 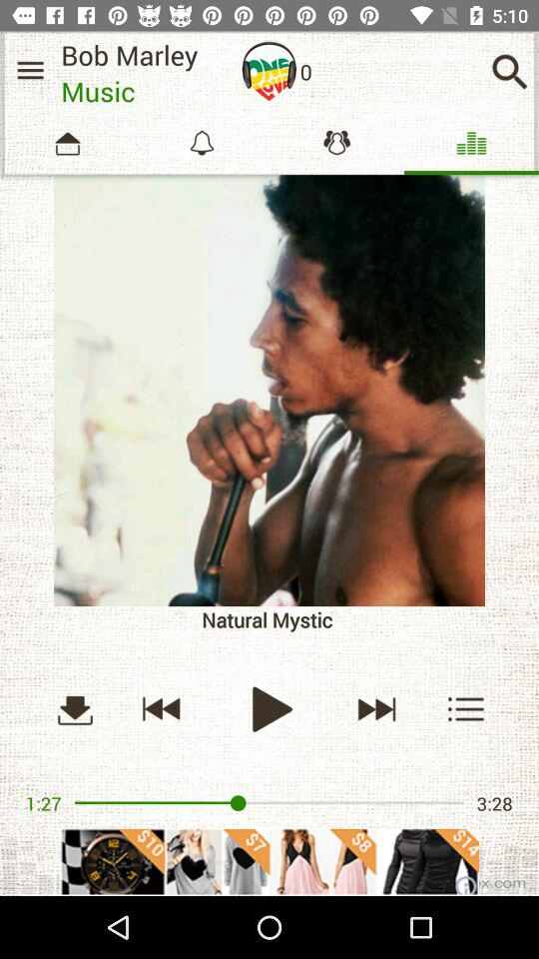 I want to click on play music, so click(x=269, y=709).